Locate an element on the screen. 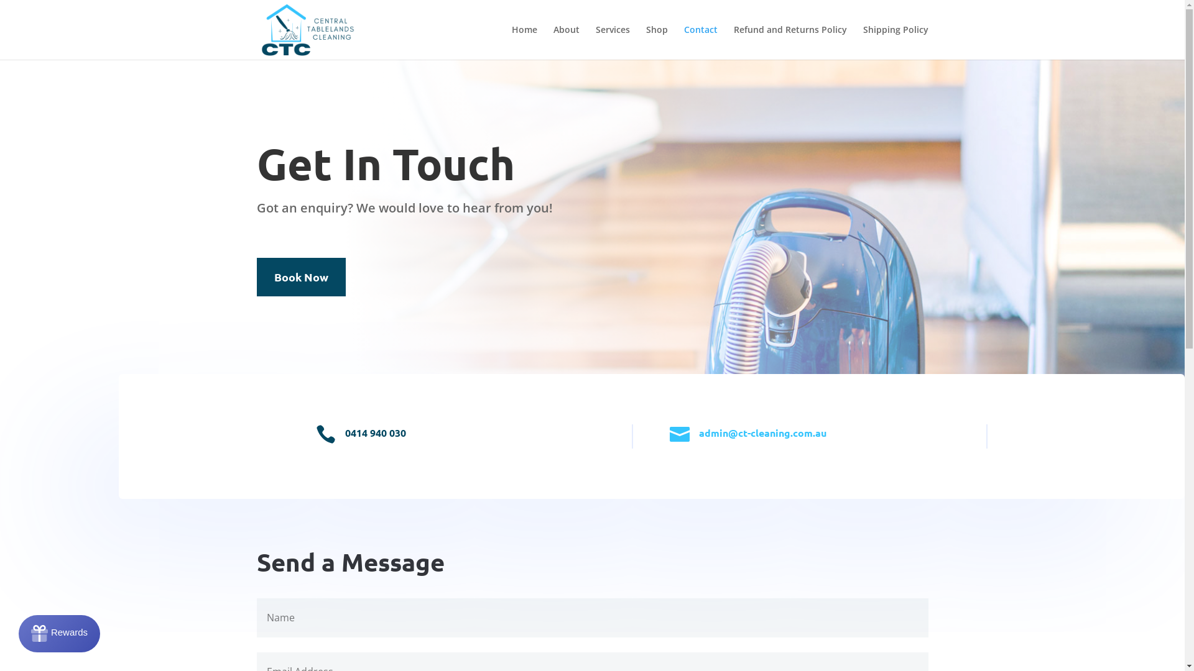  Shipping Policy is located at coordinates (895, 42).